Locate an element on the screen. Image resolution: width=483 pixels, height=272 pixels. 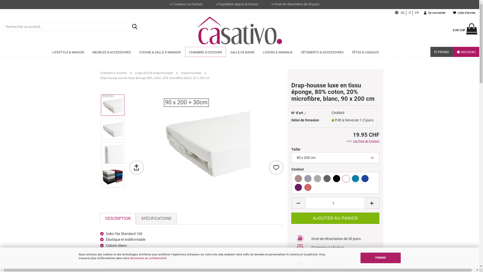
NOUVEAU is located at coordinates (466, 52).